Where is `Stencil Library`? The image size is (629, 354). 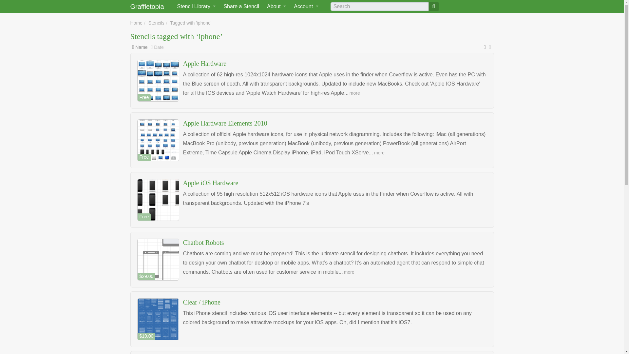
Stencil Library is located at coordinates (197, 7).